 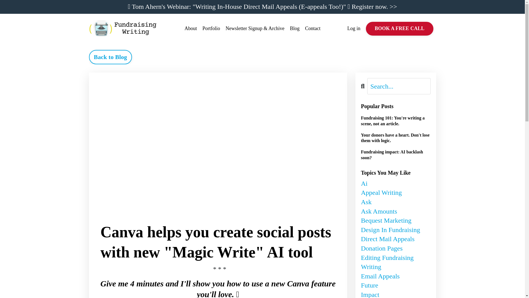 I want to click on Fundraising 101: You're writing a scene, not an article., so click(x=396, y=121).